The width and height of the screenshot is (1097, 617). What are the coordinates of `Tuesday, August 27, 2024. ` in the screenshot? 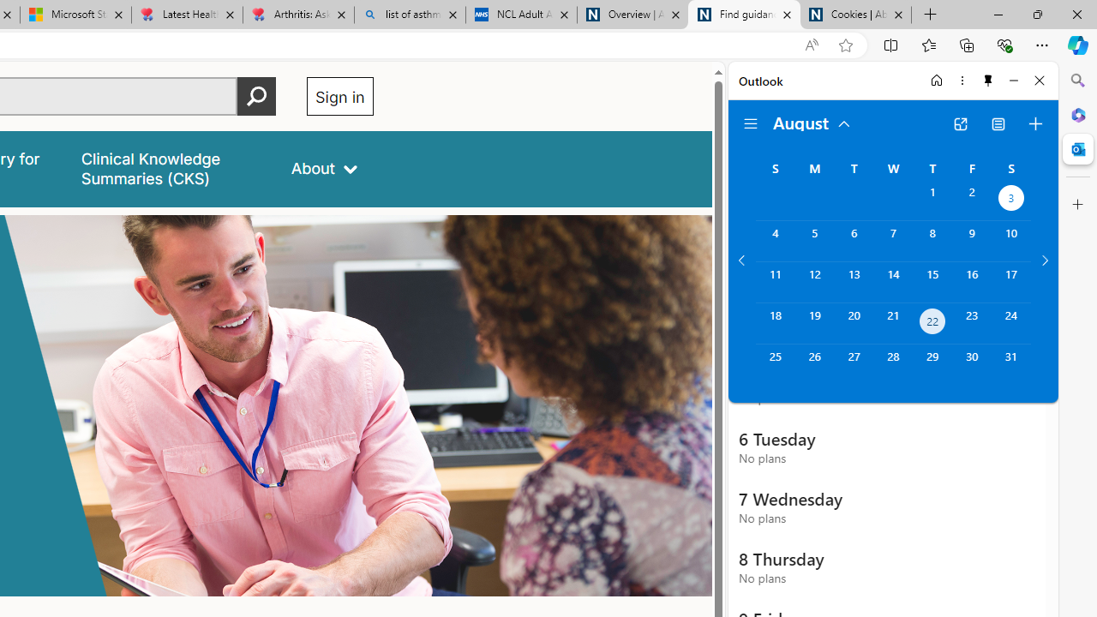 It's located at (854, 365).